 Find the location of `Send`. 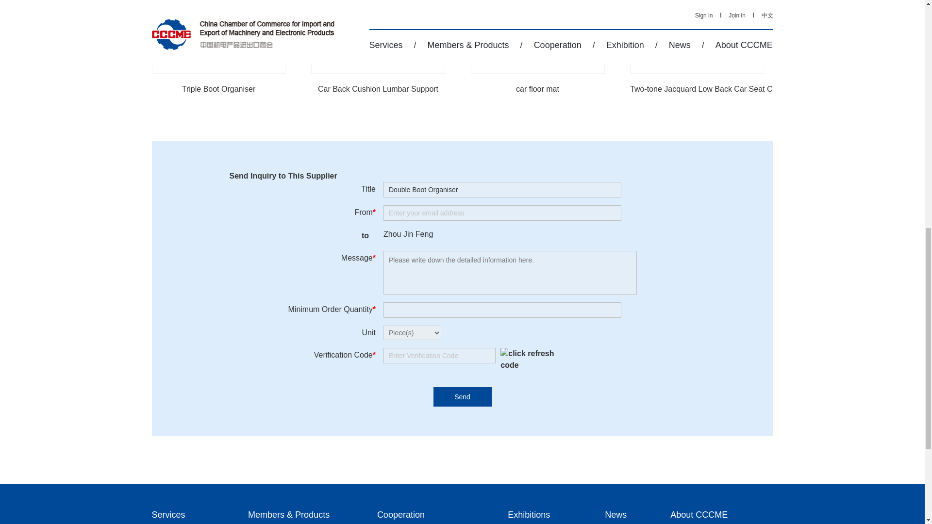

Send is located at coordinates (462, 397).